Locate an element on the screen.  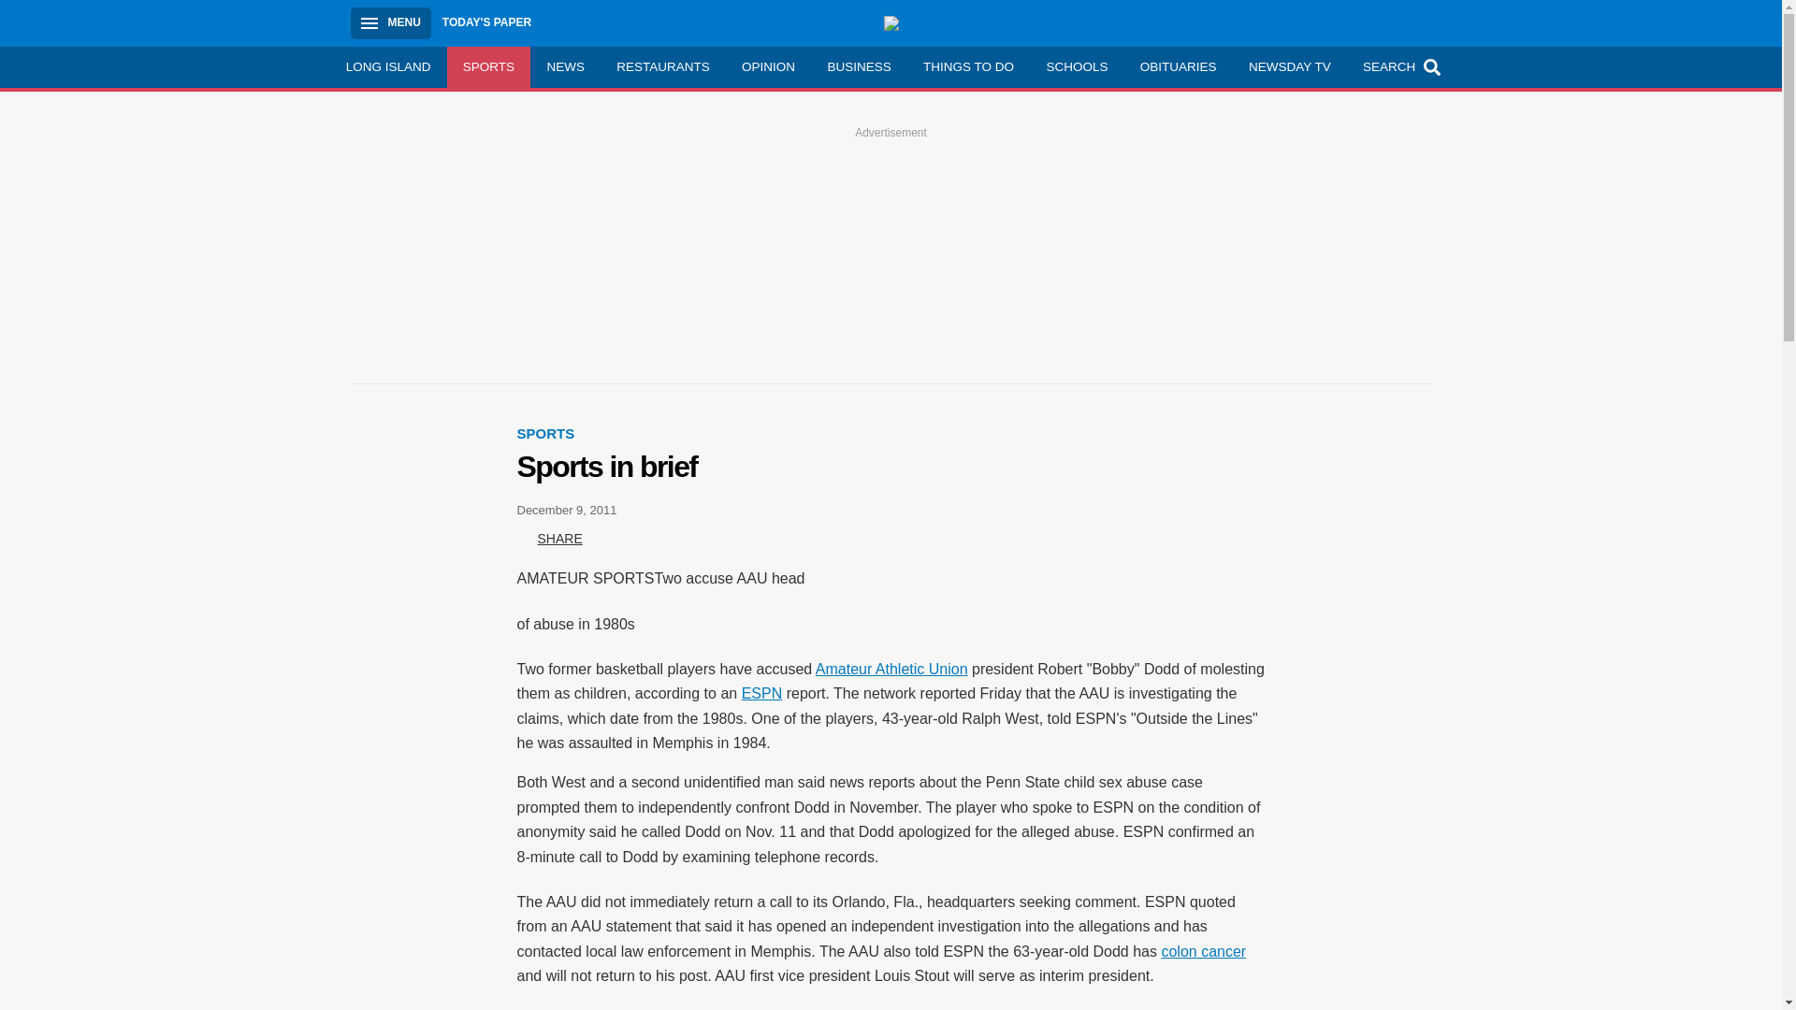
MENU is located at coordinates (390, 22).